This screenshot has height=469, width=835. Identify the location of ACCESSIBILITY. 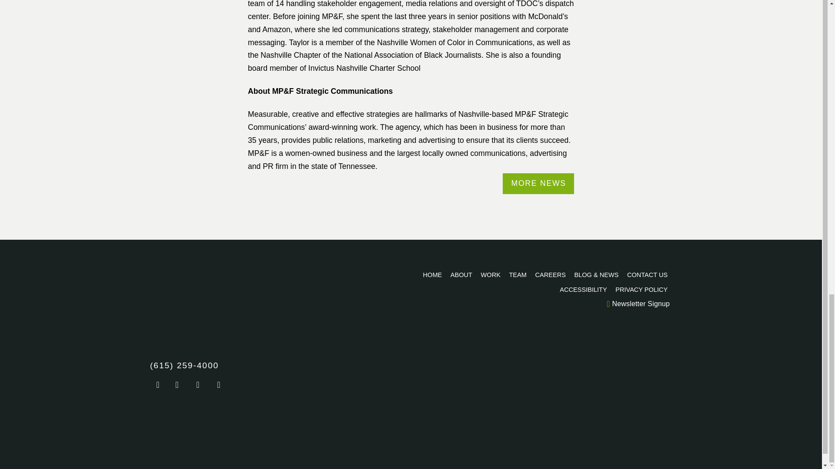
(584, 289).